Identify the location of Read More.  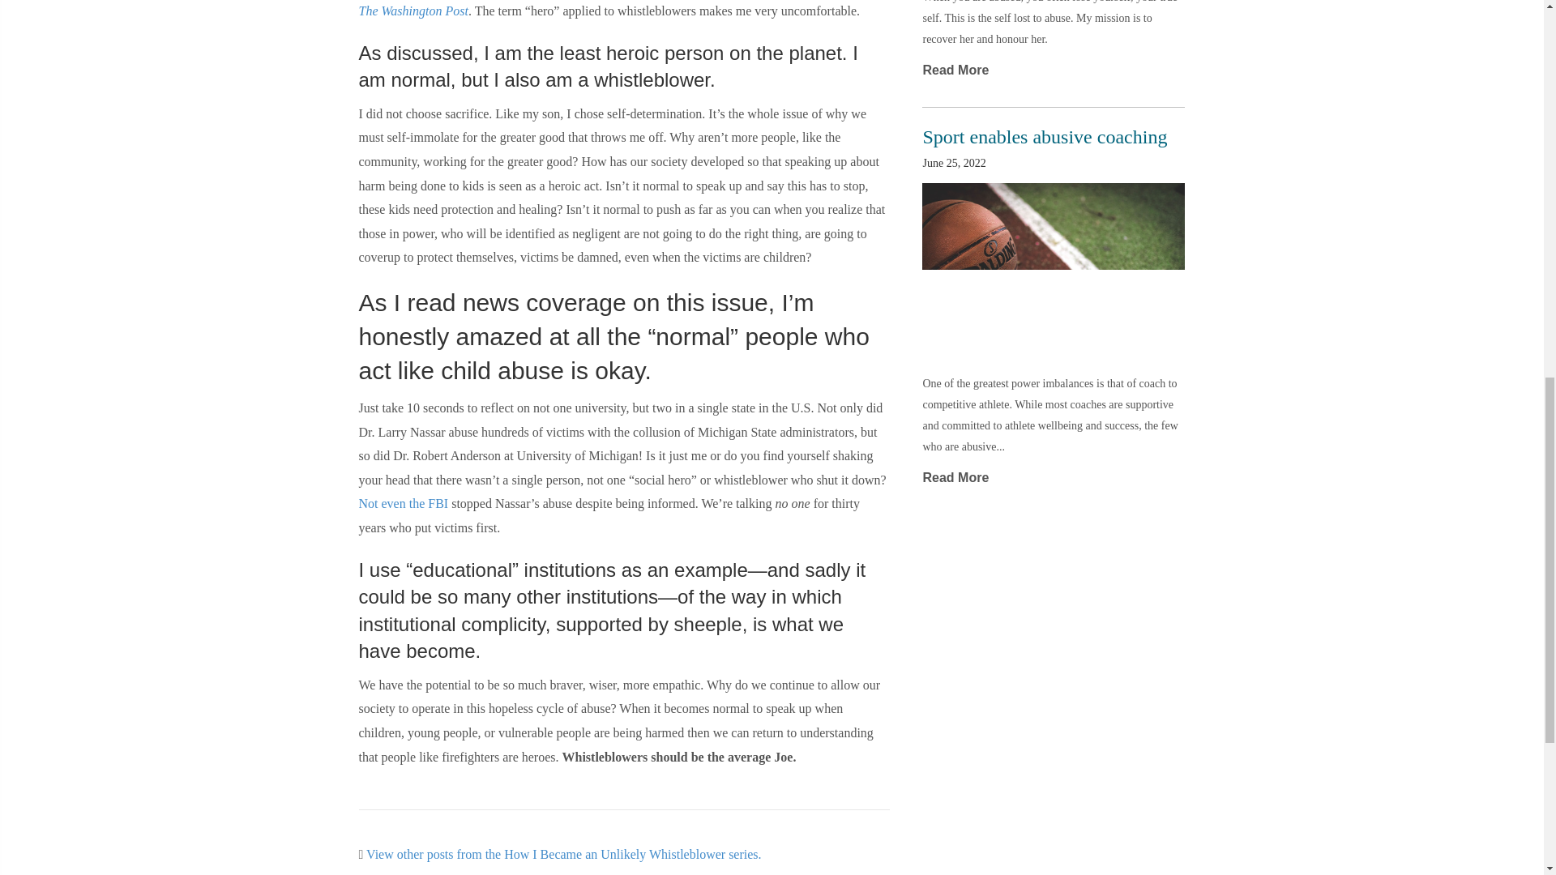
(955, 70).